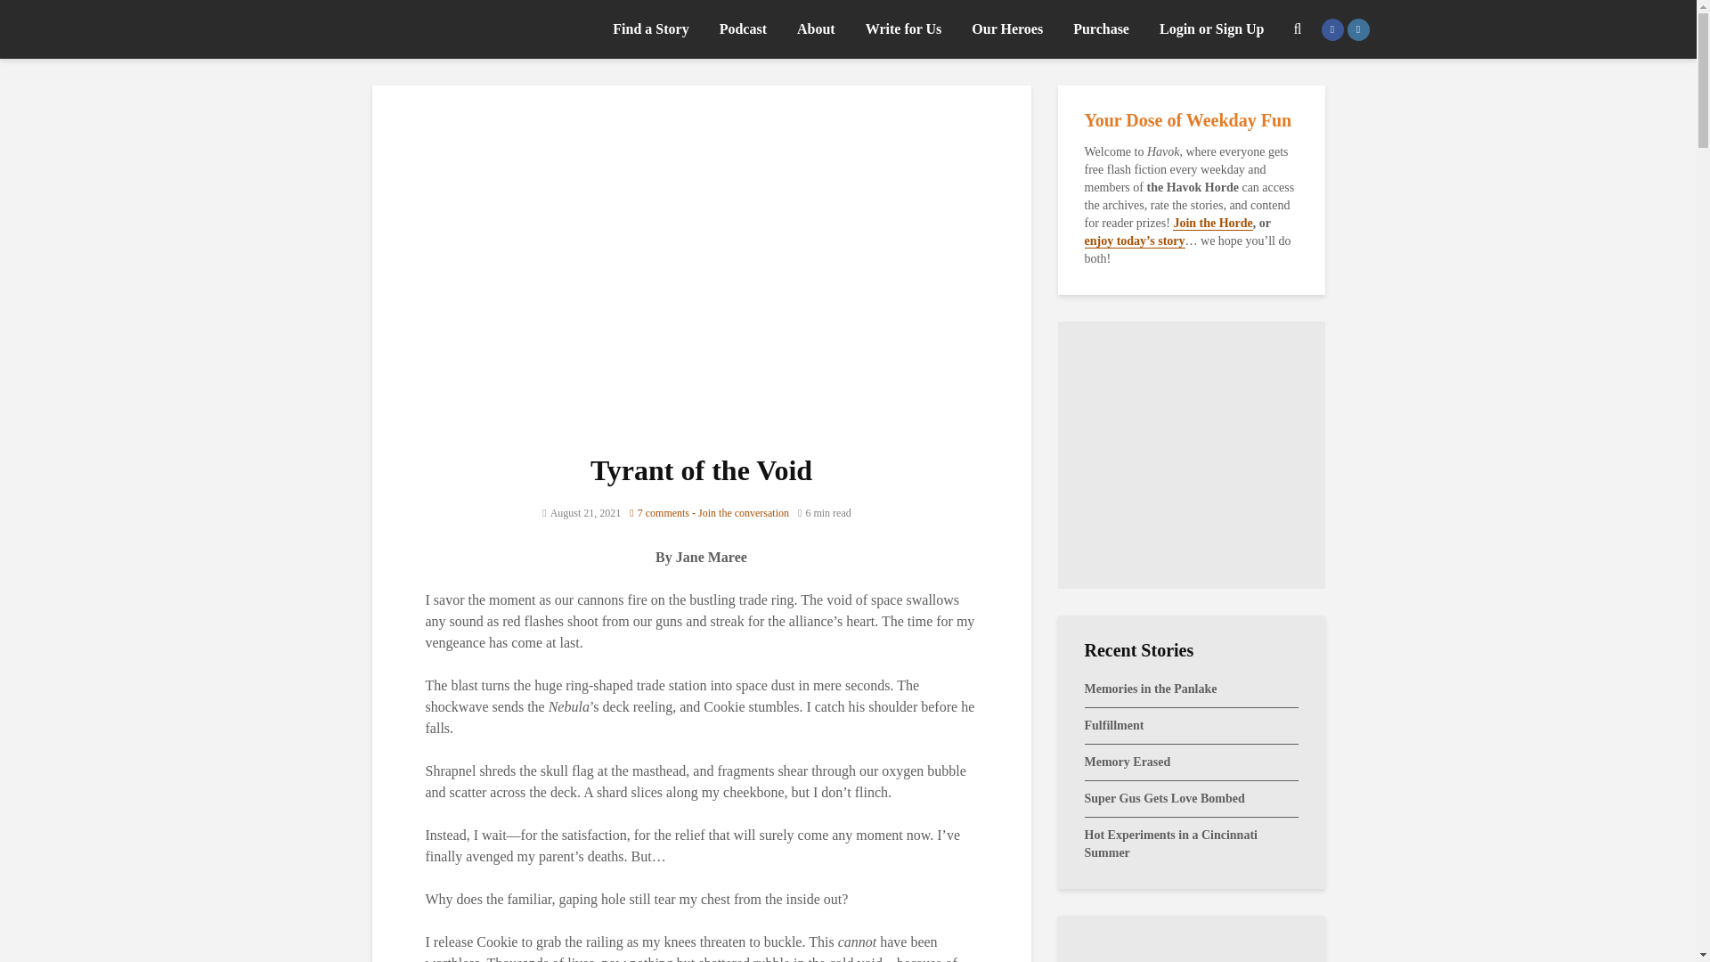 The height and width of the screenshot is (962, 1710). I want to click on Login or Sign Up, so click(1211, 29).